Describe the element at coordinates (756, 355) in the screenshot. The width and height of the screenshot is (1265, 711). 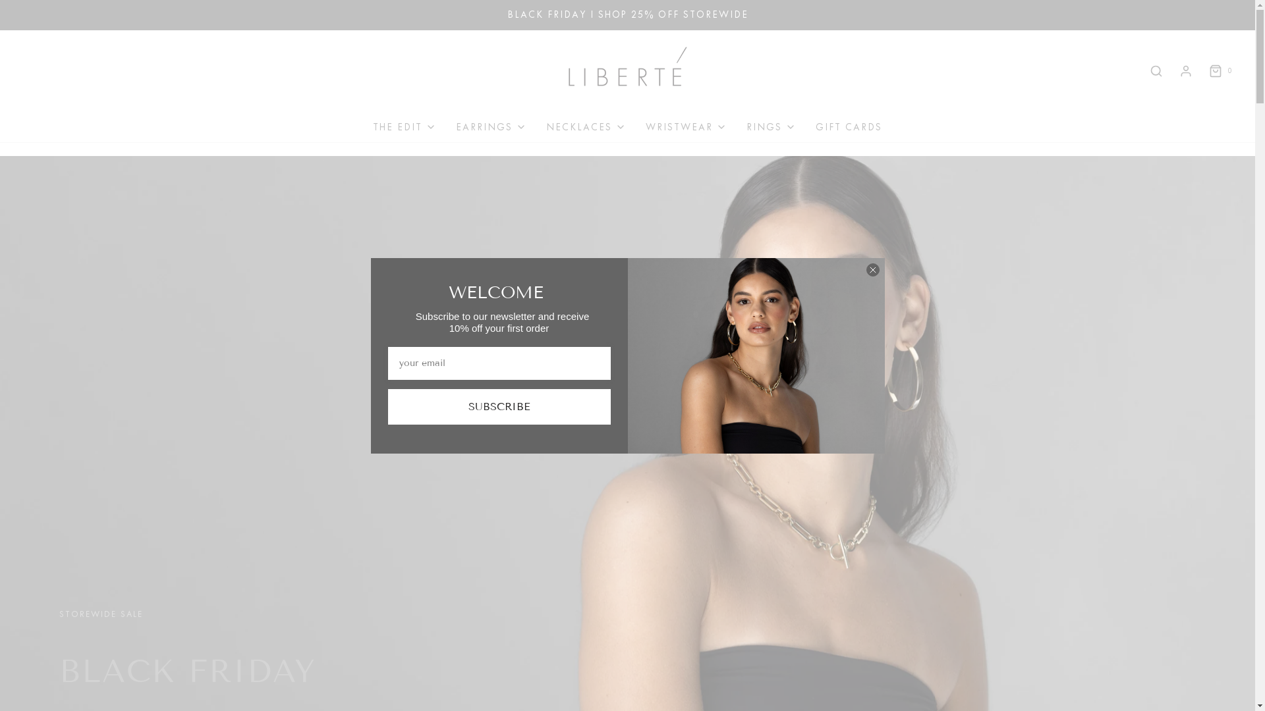
I see `Join Liberte` at that location.